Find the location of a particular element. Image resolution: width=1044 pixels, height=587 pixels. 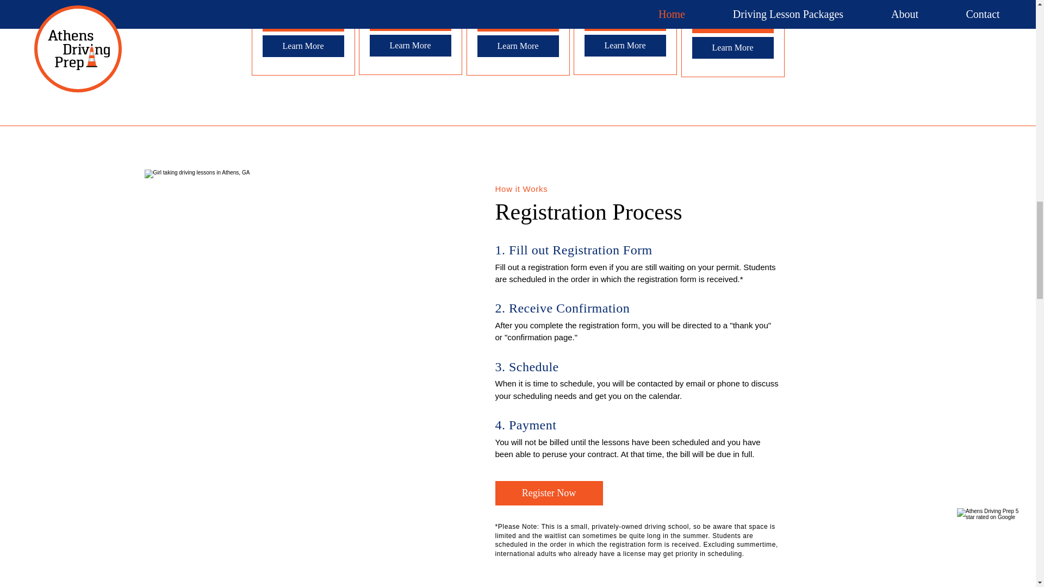

Register is located at coordinates (410, 20).